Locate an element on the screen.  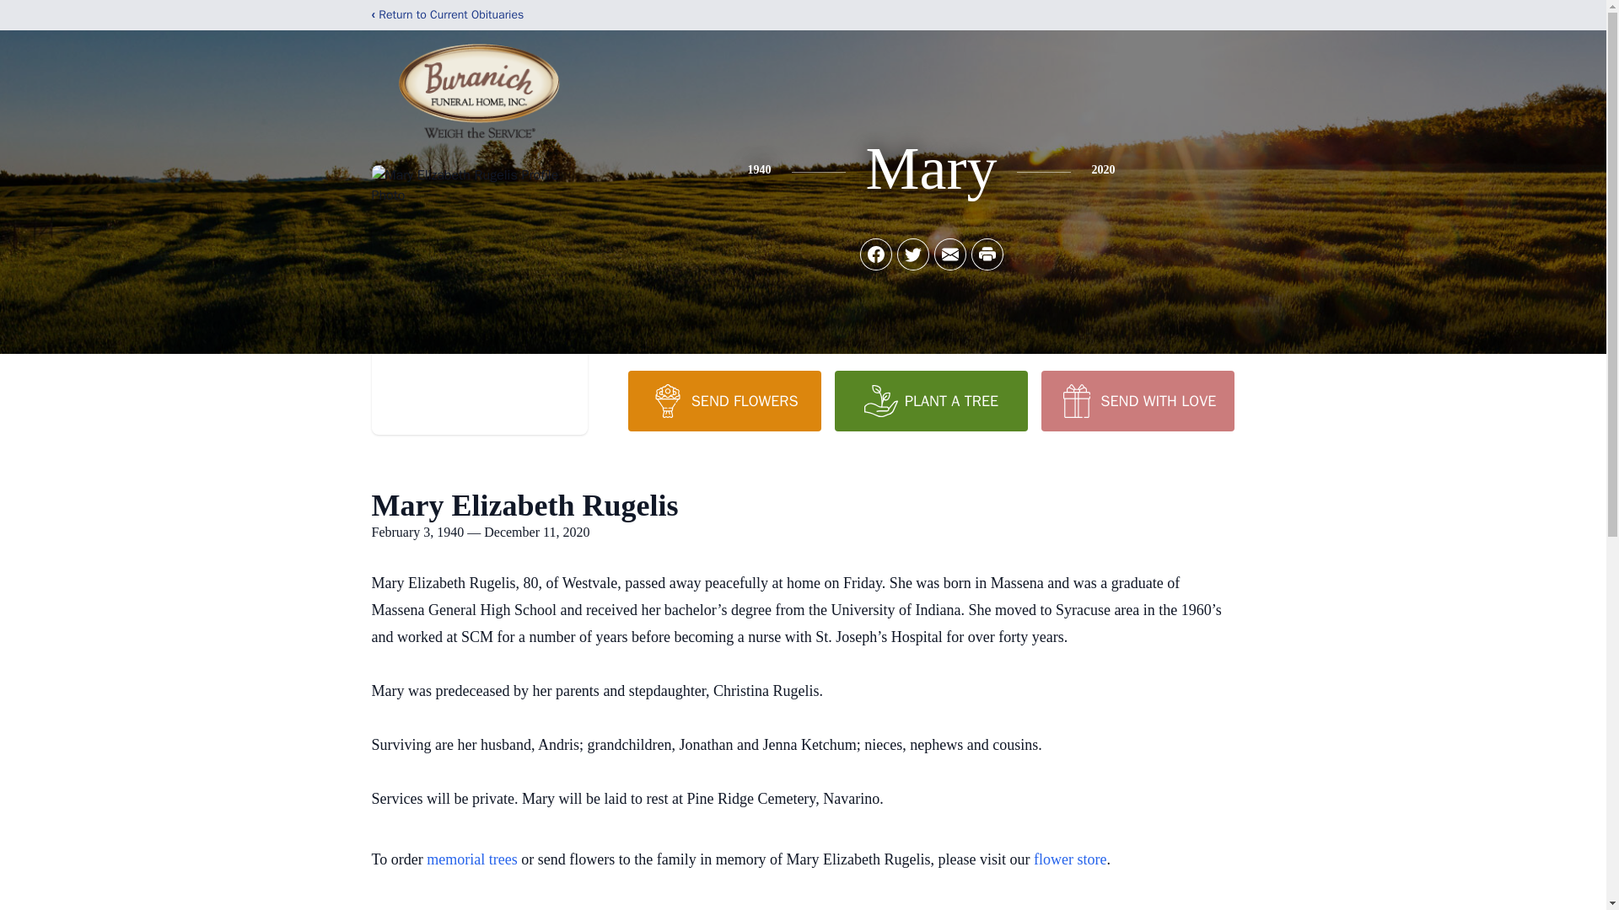
memorial trees is located at coordinates (471, 859).